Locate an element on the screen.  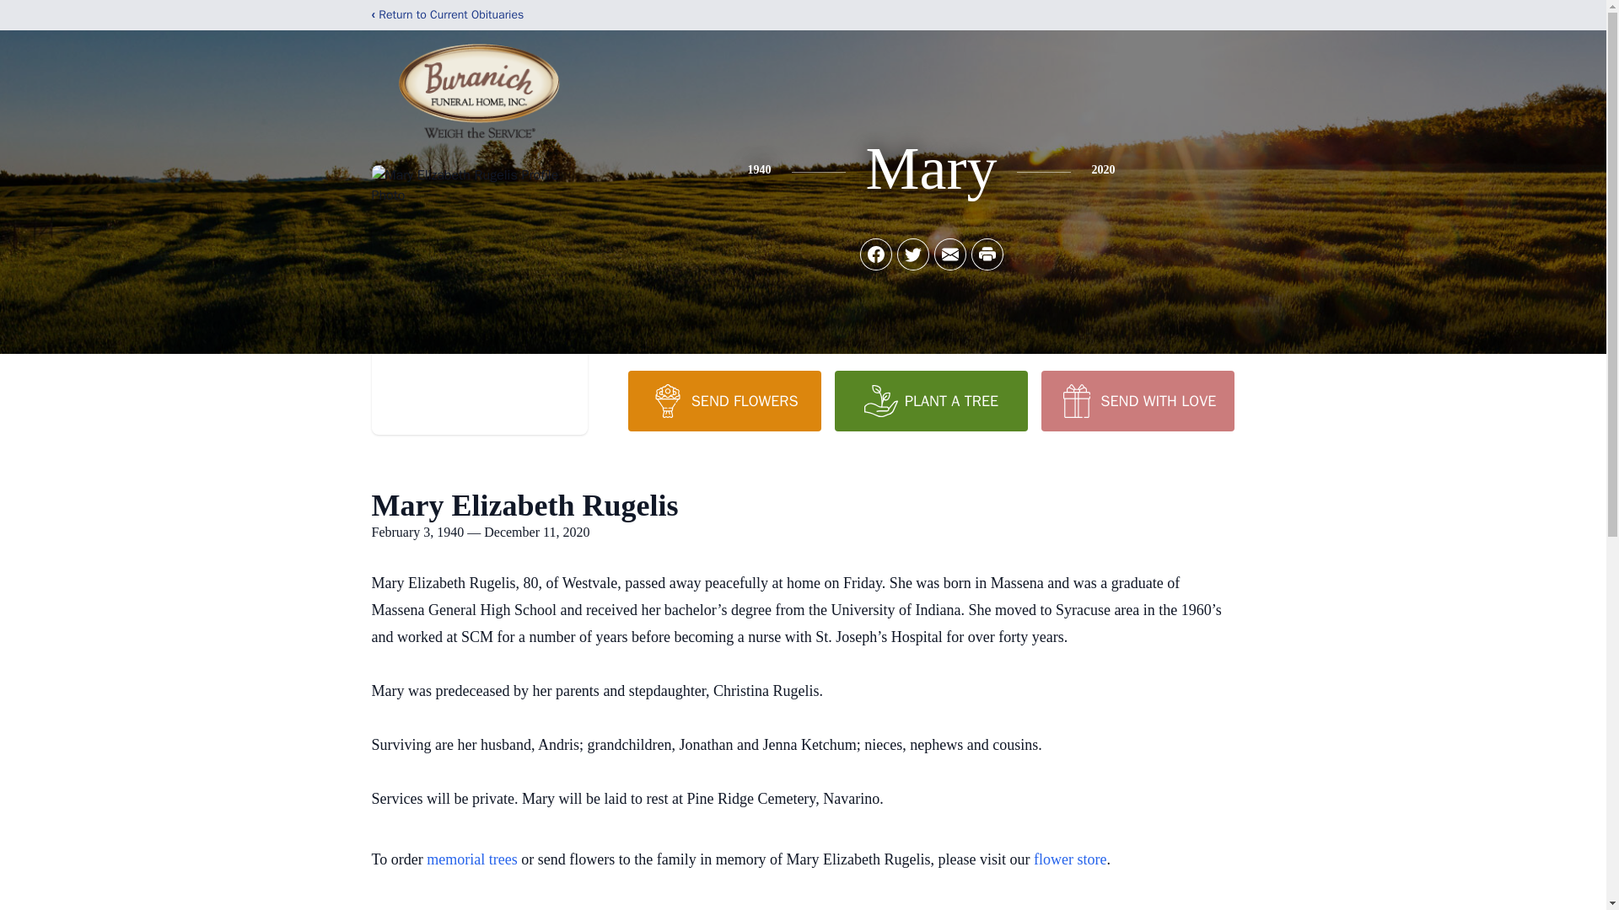
memorial trees is located at coordinates (471, 859).